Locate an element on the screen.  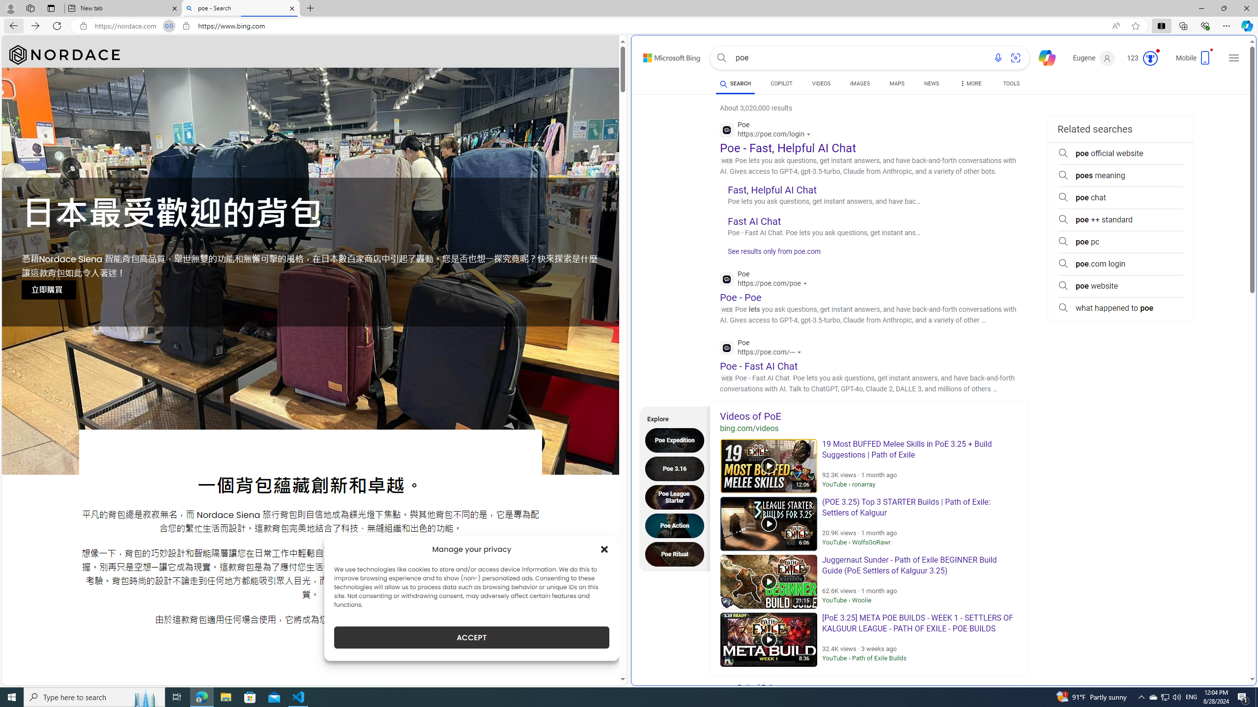
MAPS is located at coordinates (897, 83).